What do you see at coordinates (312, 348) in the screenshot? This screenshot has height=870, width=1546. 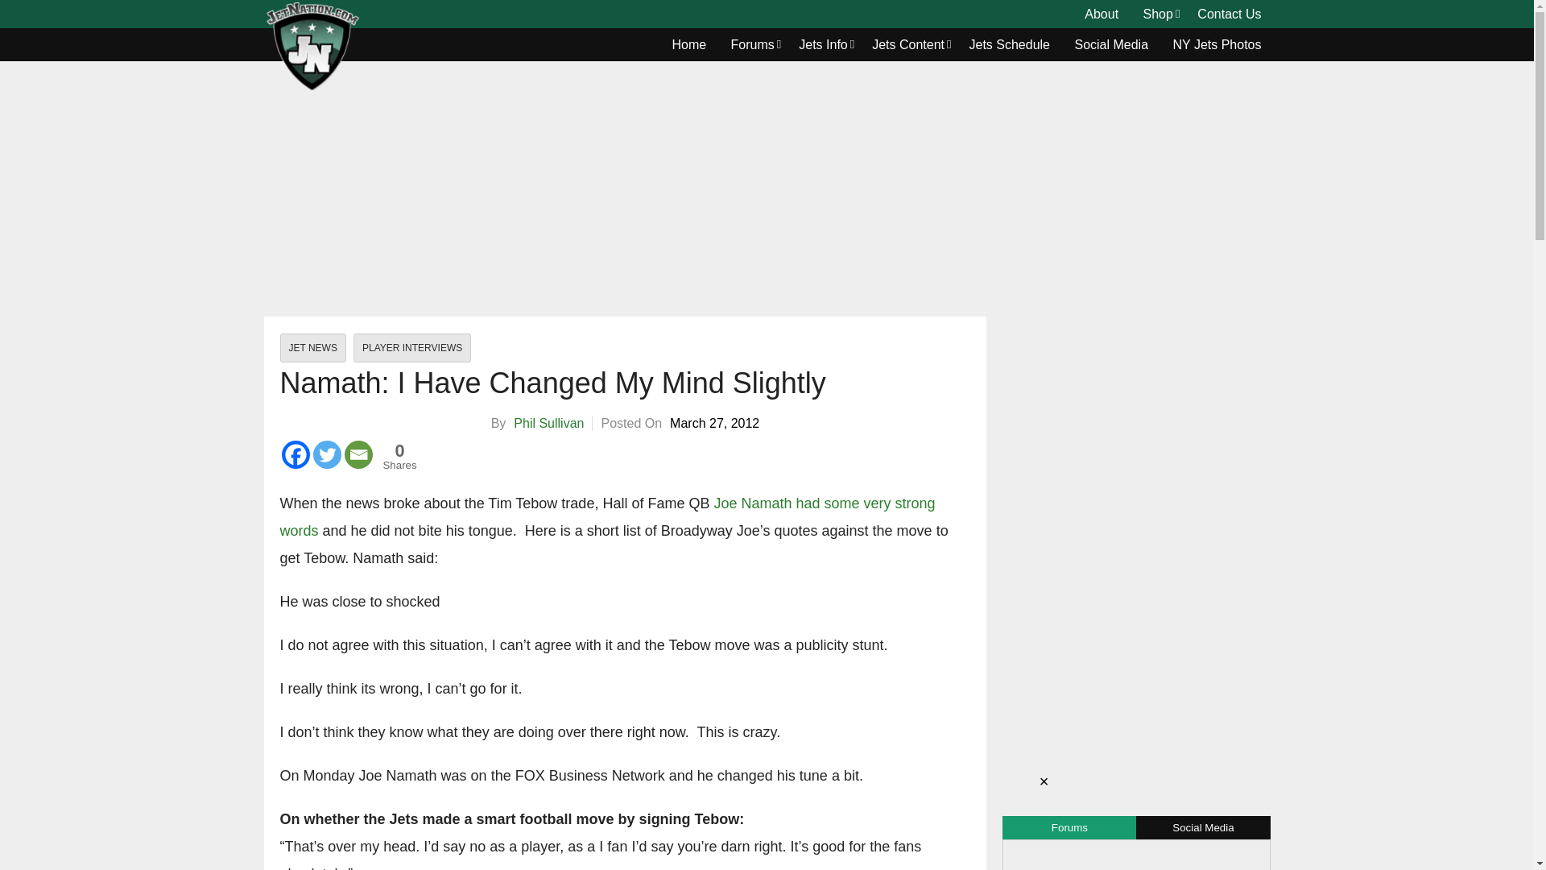 I see `JET NEWS` at bounding box center [312, 348].